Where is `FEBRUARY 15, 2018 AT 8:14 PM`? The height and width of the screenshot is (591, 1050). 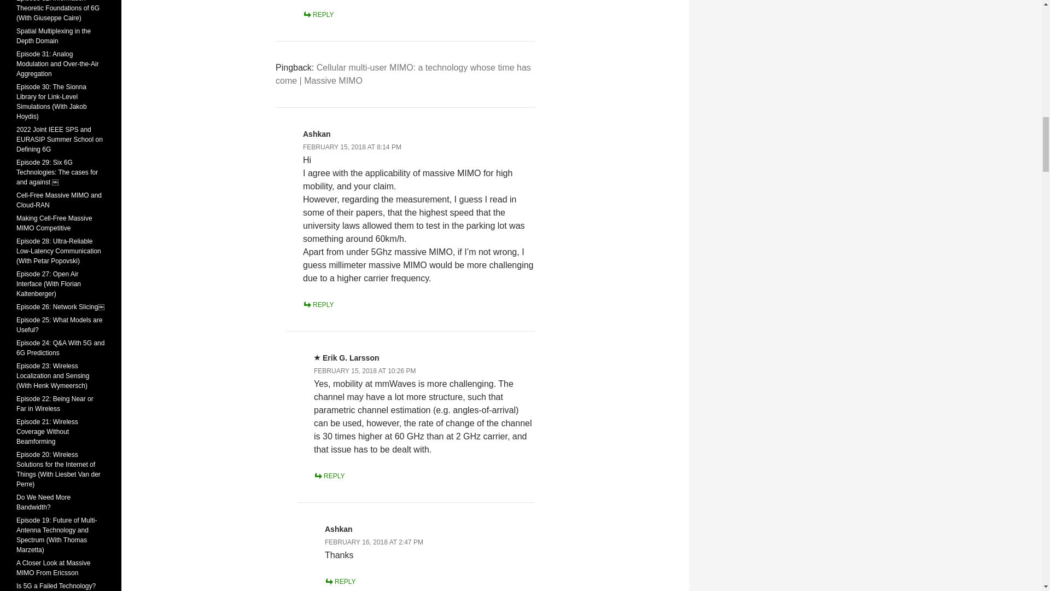
FEBRUARY 15, 2018 AT 8:14 PM is located at coordinates (352, 147).